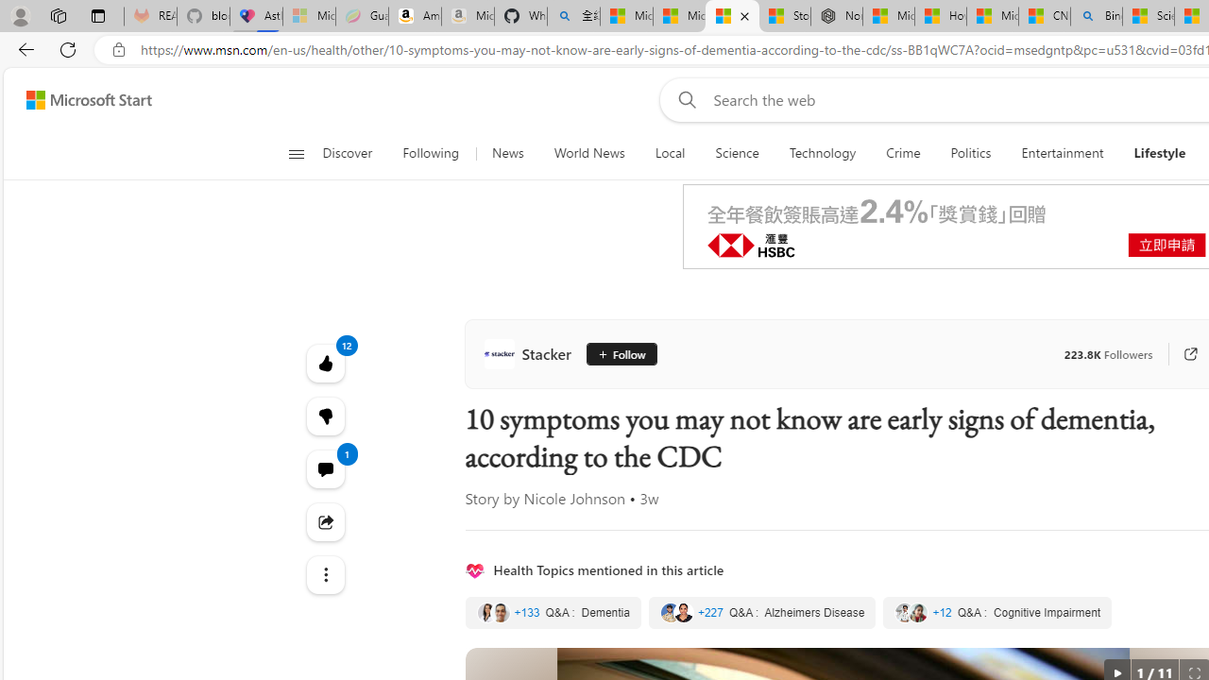 This screenshot has width=1209, height=680. Describe the element at coordinates (308, 17) in the screenshot. I see `Microsoft-Report a Concern to Bing - Sleeping` at that location.